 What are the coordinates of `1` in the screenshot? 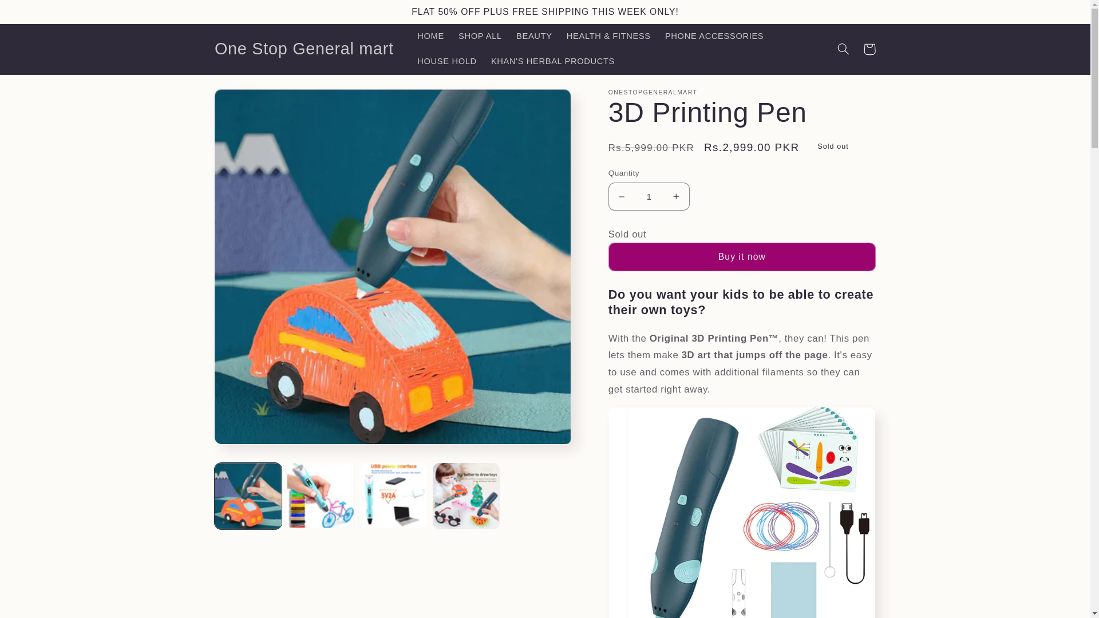 It's located at (649, 196).